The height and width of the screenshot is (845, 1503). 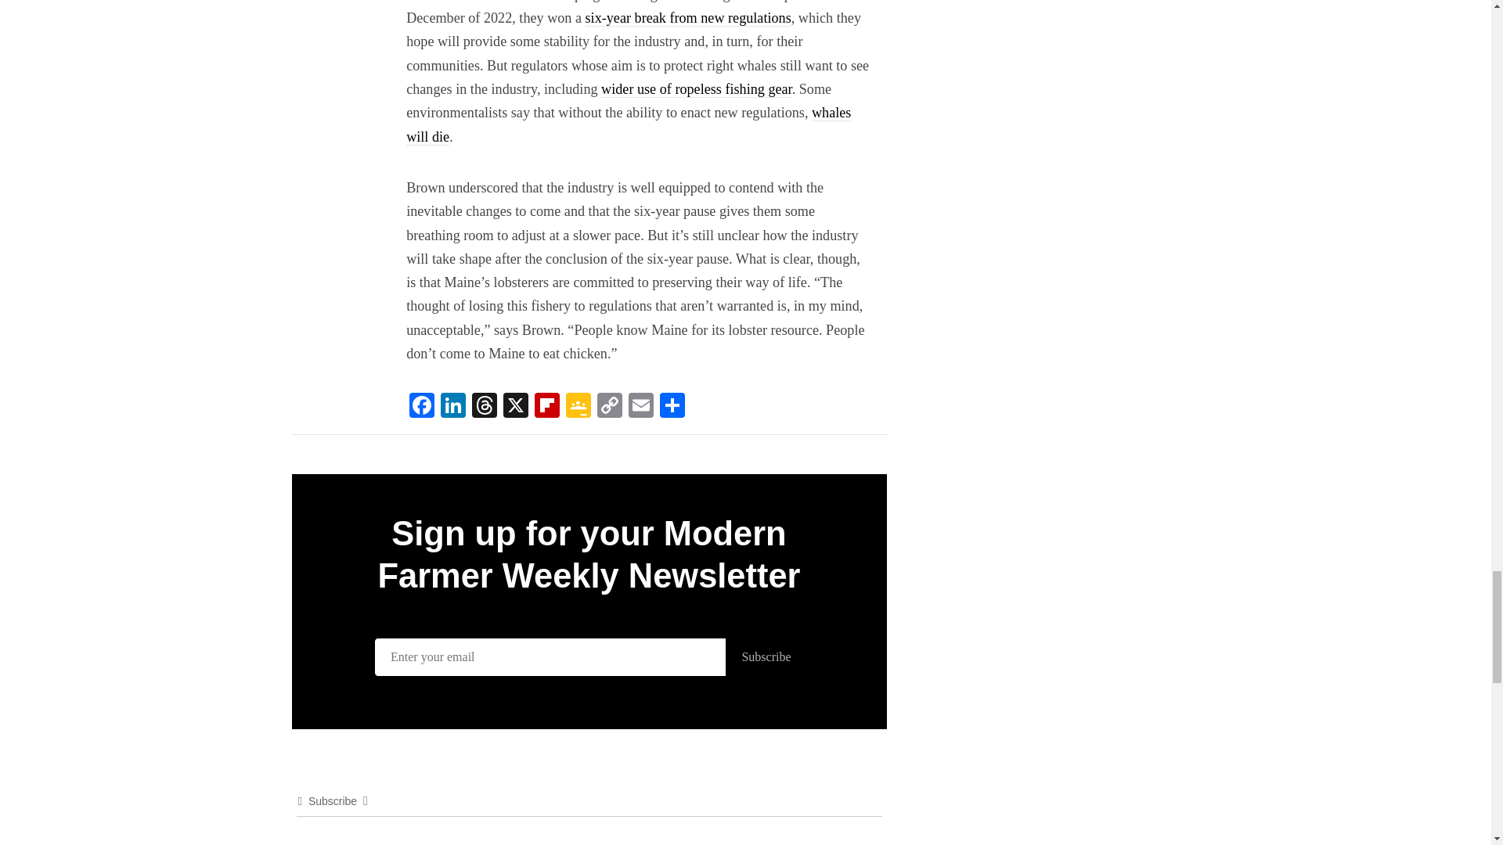 What do you see at coordinates (485, 407) in the screenshot?
I see `Threads` at bounding box center [485, 407].